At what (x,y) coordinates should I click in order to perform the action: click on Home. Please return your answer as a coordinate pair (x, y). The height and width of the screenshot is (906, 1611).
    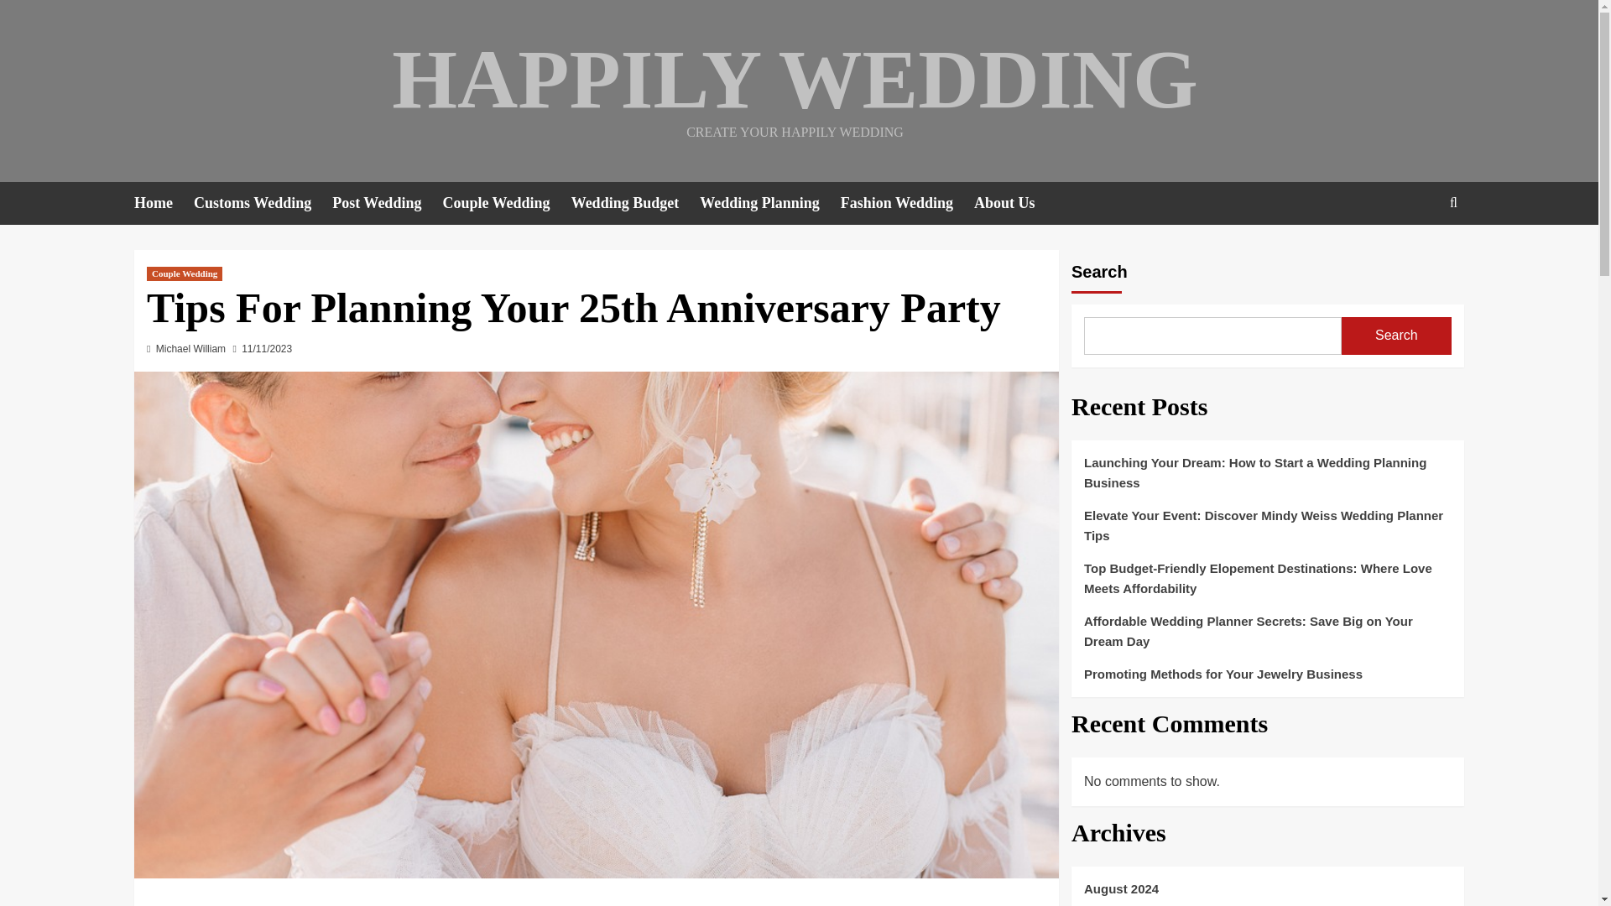
    Looking at the image, I should click on (163, 203).